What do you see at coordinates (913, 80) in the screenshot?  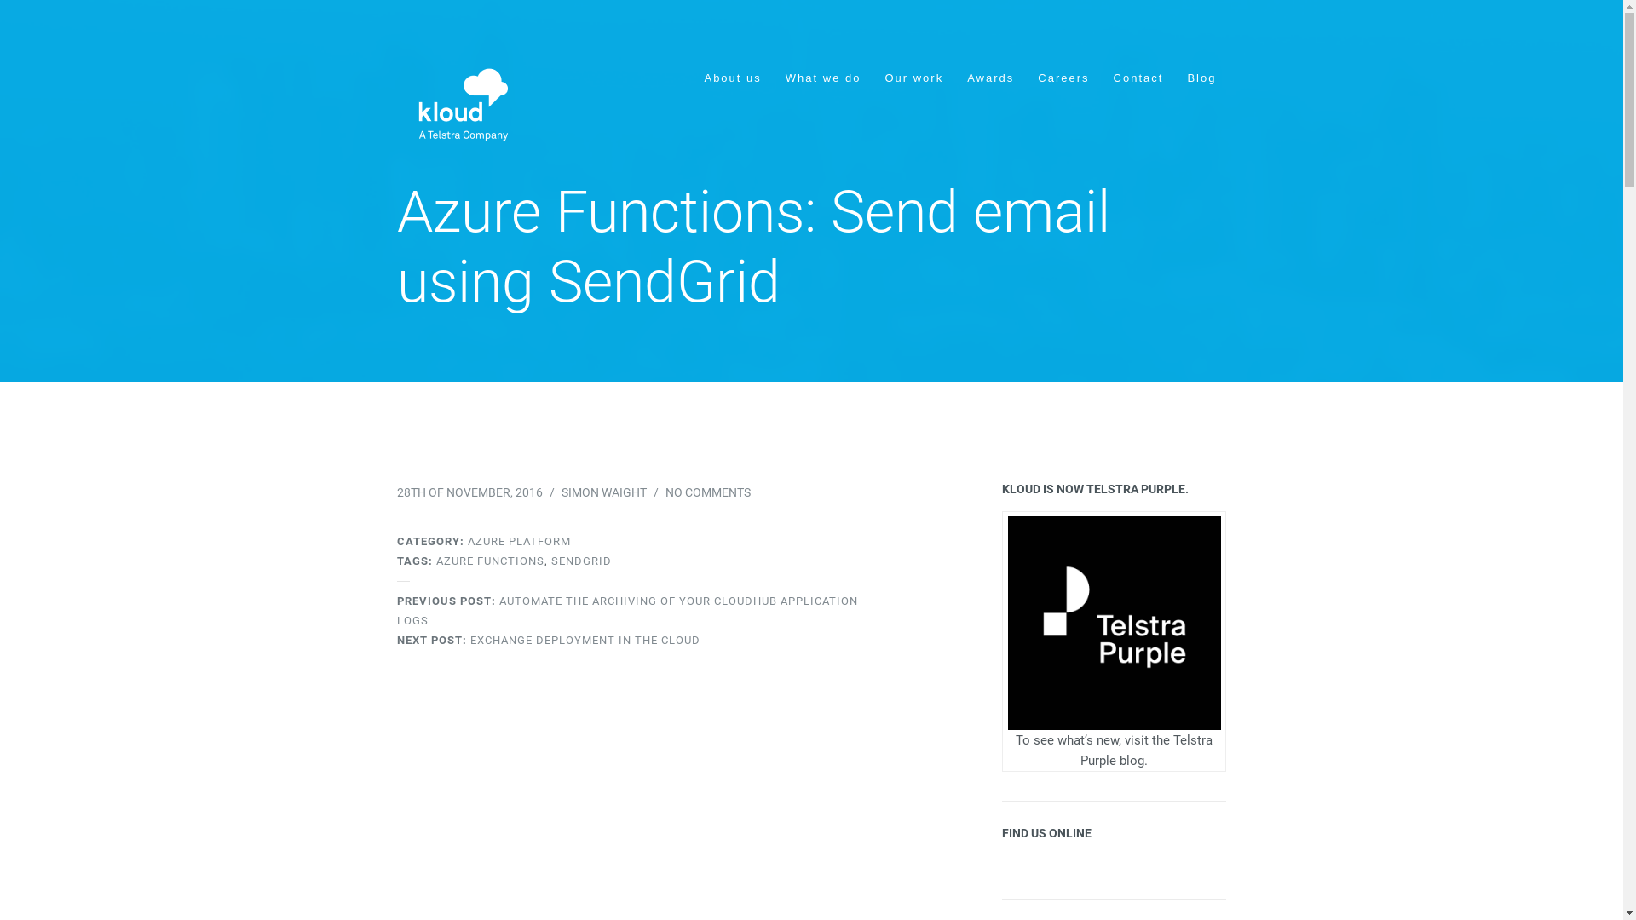 I see `Our work` at bounding box center [913, 80].